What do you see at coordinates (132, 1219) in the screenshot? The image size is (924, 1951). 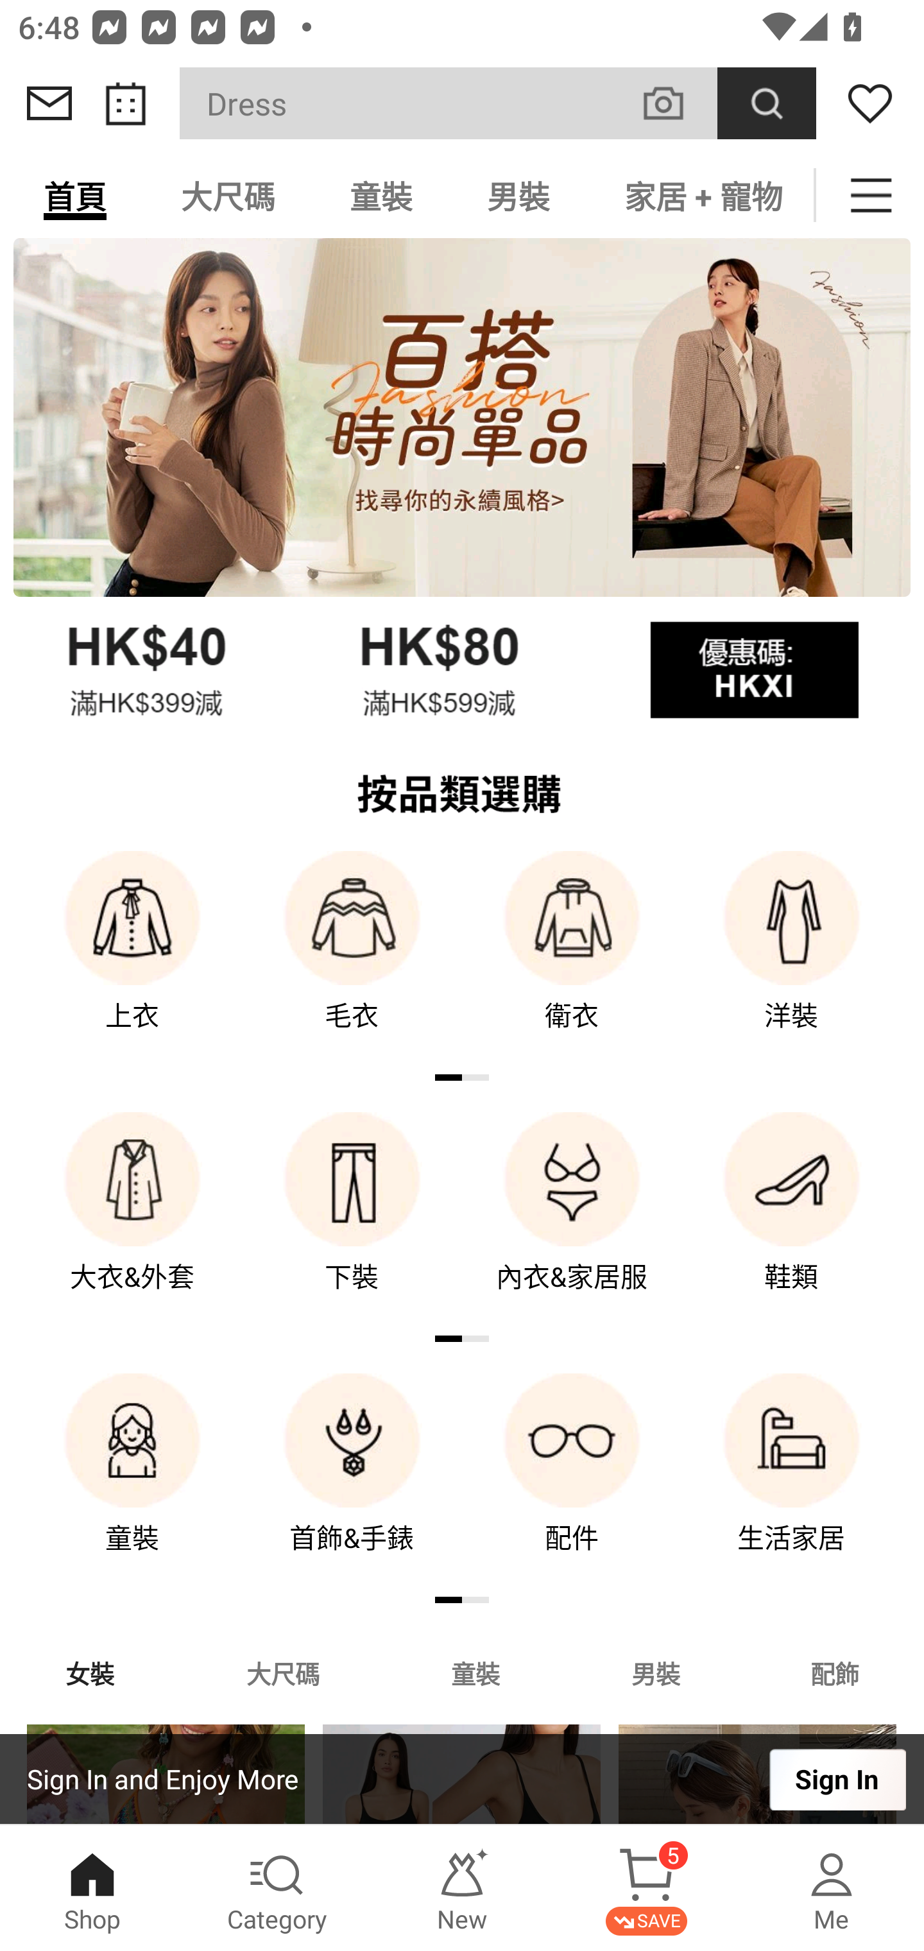 I see `大衣&外套` at bounding box center [132, 1219].